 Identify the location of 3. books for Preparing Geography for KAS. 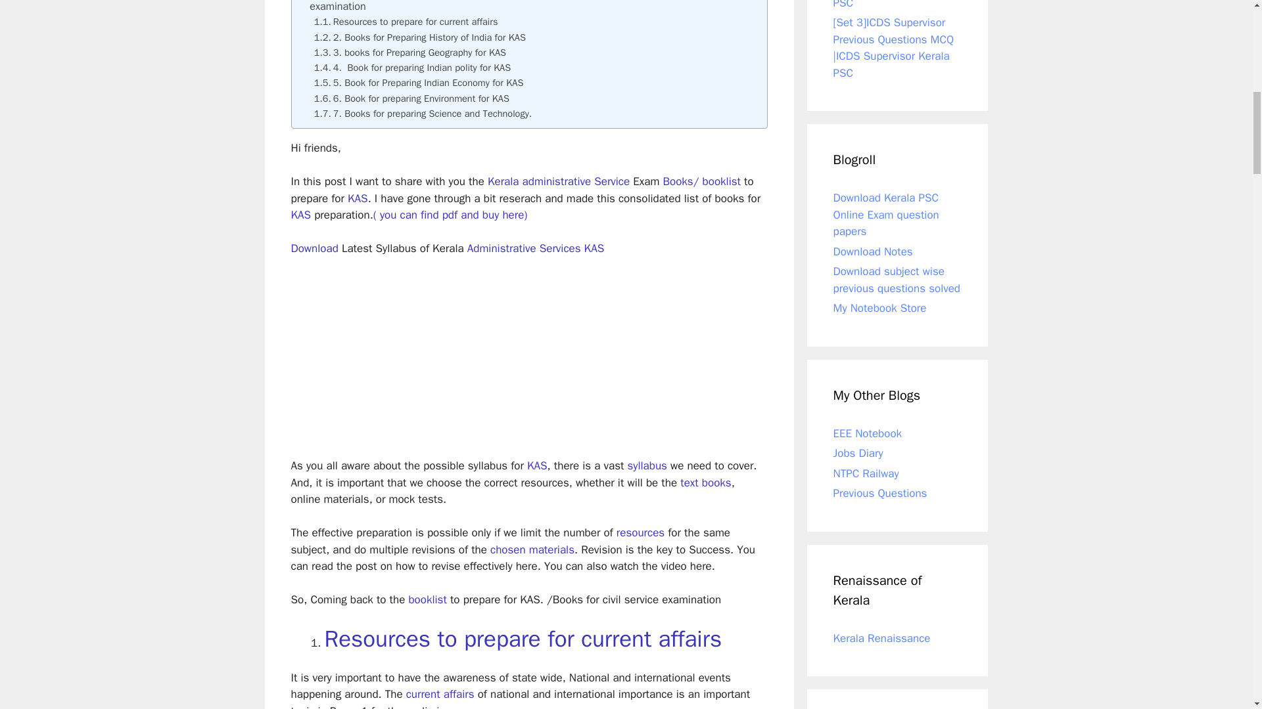
(410, 53).